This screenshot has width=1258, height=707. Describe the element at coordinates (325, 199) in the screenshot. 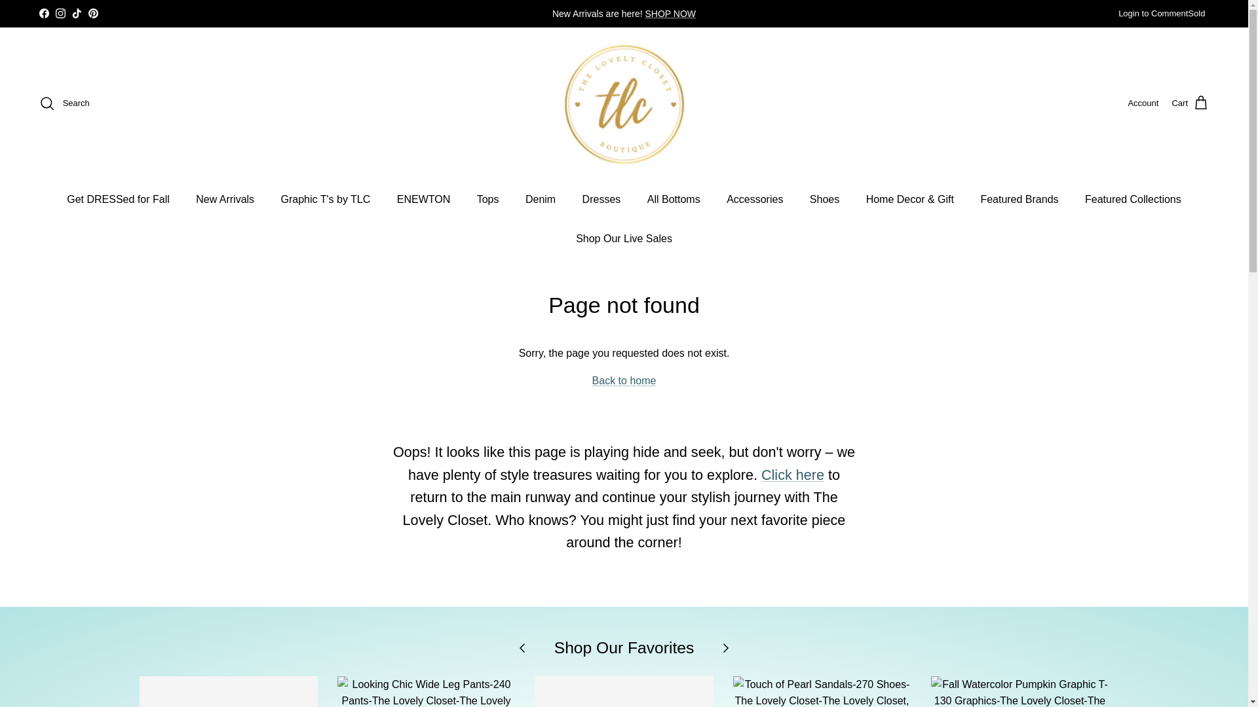

I see `Graphic T's by TLC` at that location.